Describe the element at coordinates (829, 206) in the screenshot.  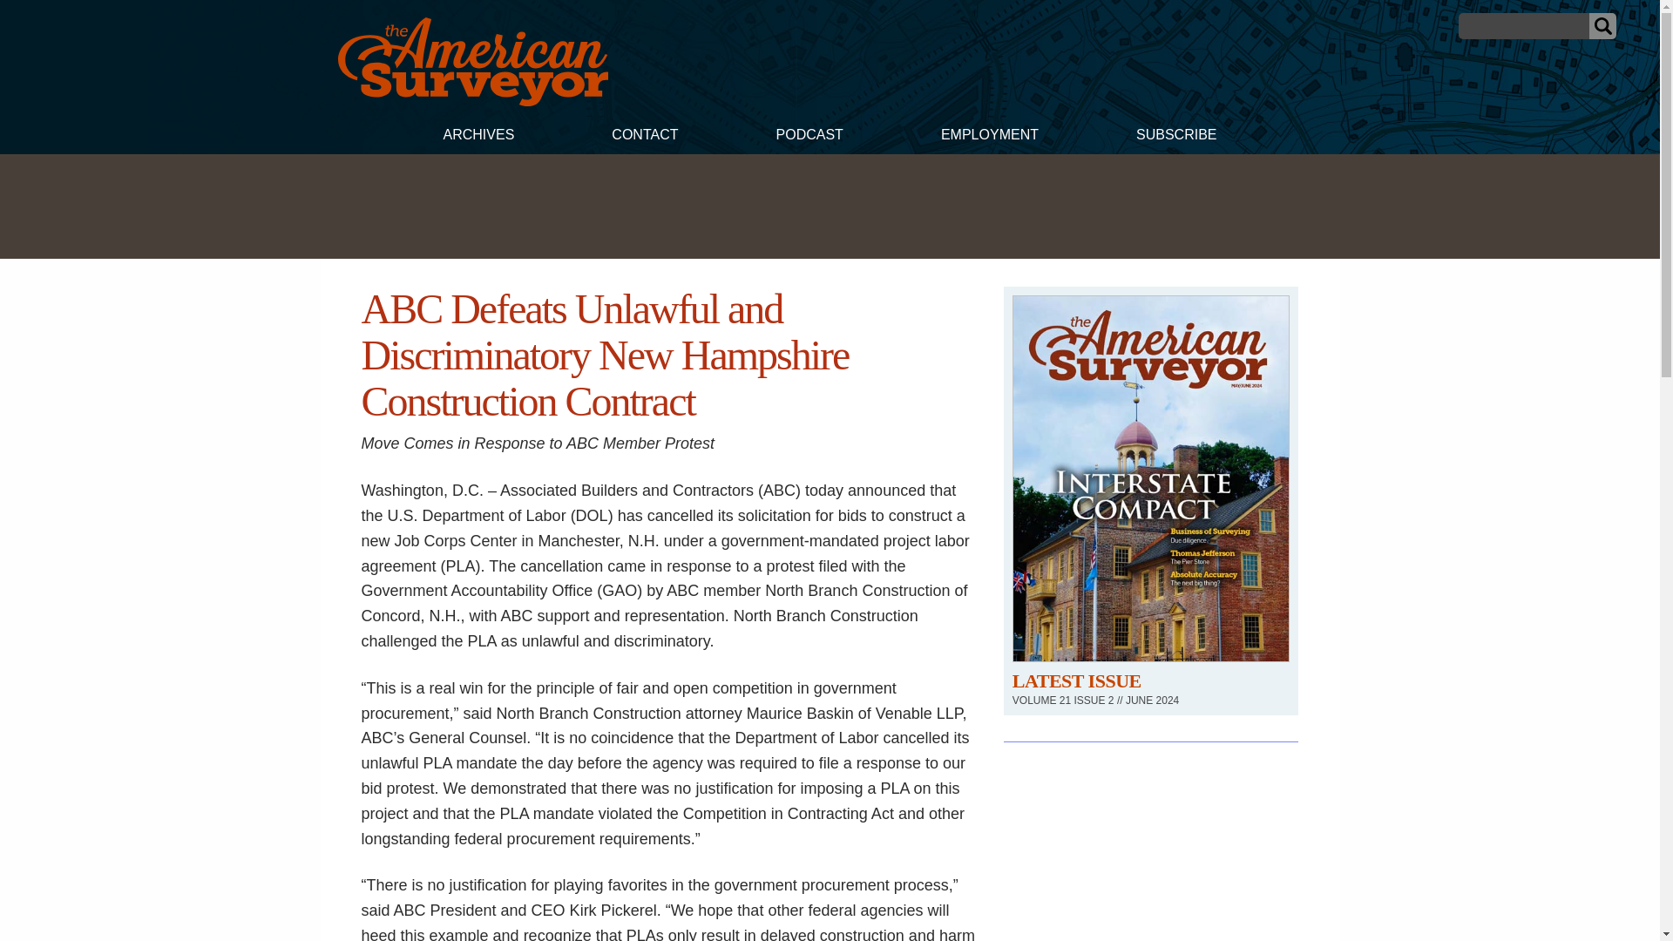
I see `3rd party ad content` at that location.